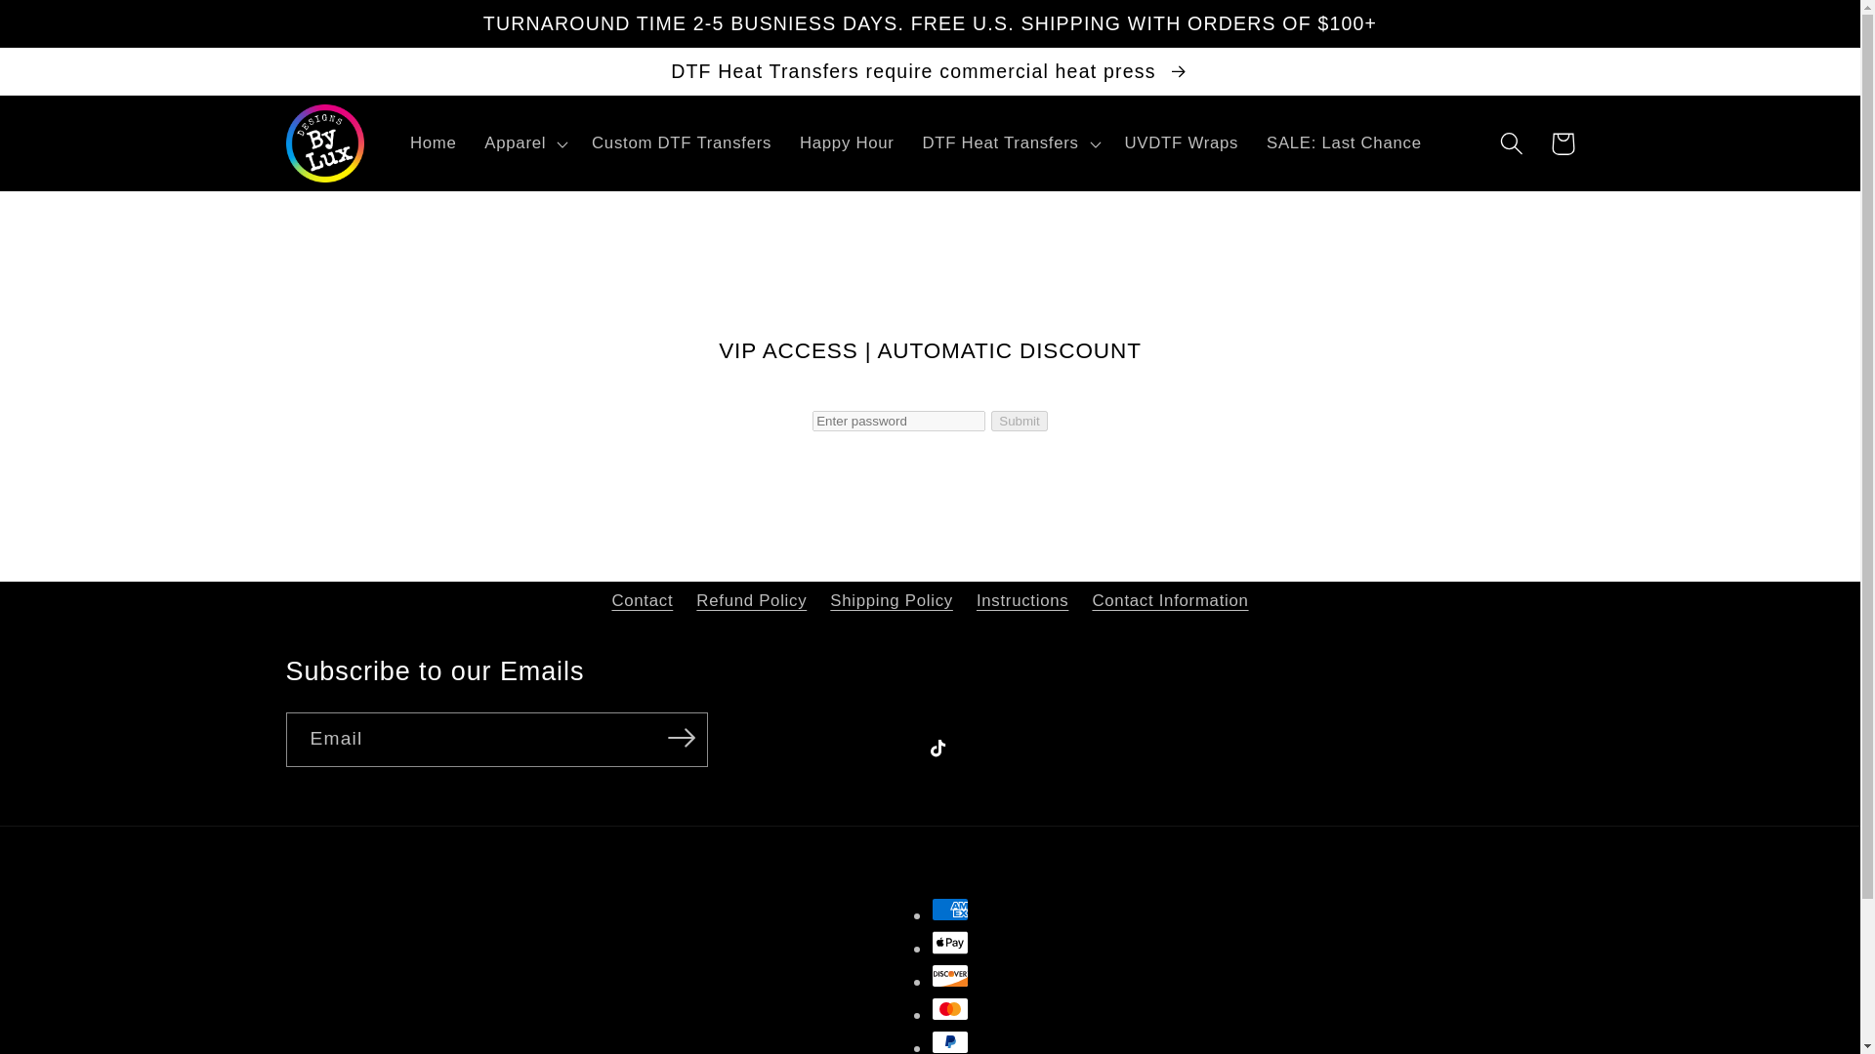 Image resolution: width=1875 pixels, height=1054 pixels. What do you see at coordinates (950, 1042) in the screenshot?
I see `PayPal` at bounding box center [950, 1042].